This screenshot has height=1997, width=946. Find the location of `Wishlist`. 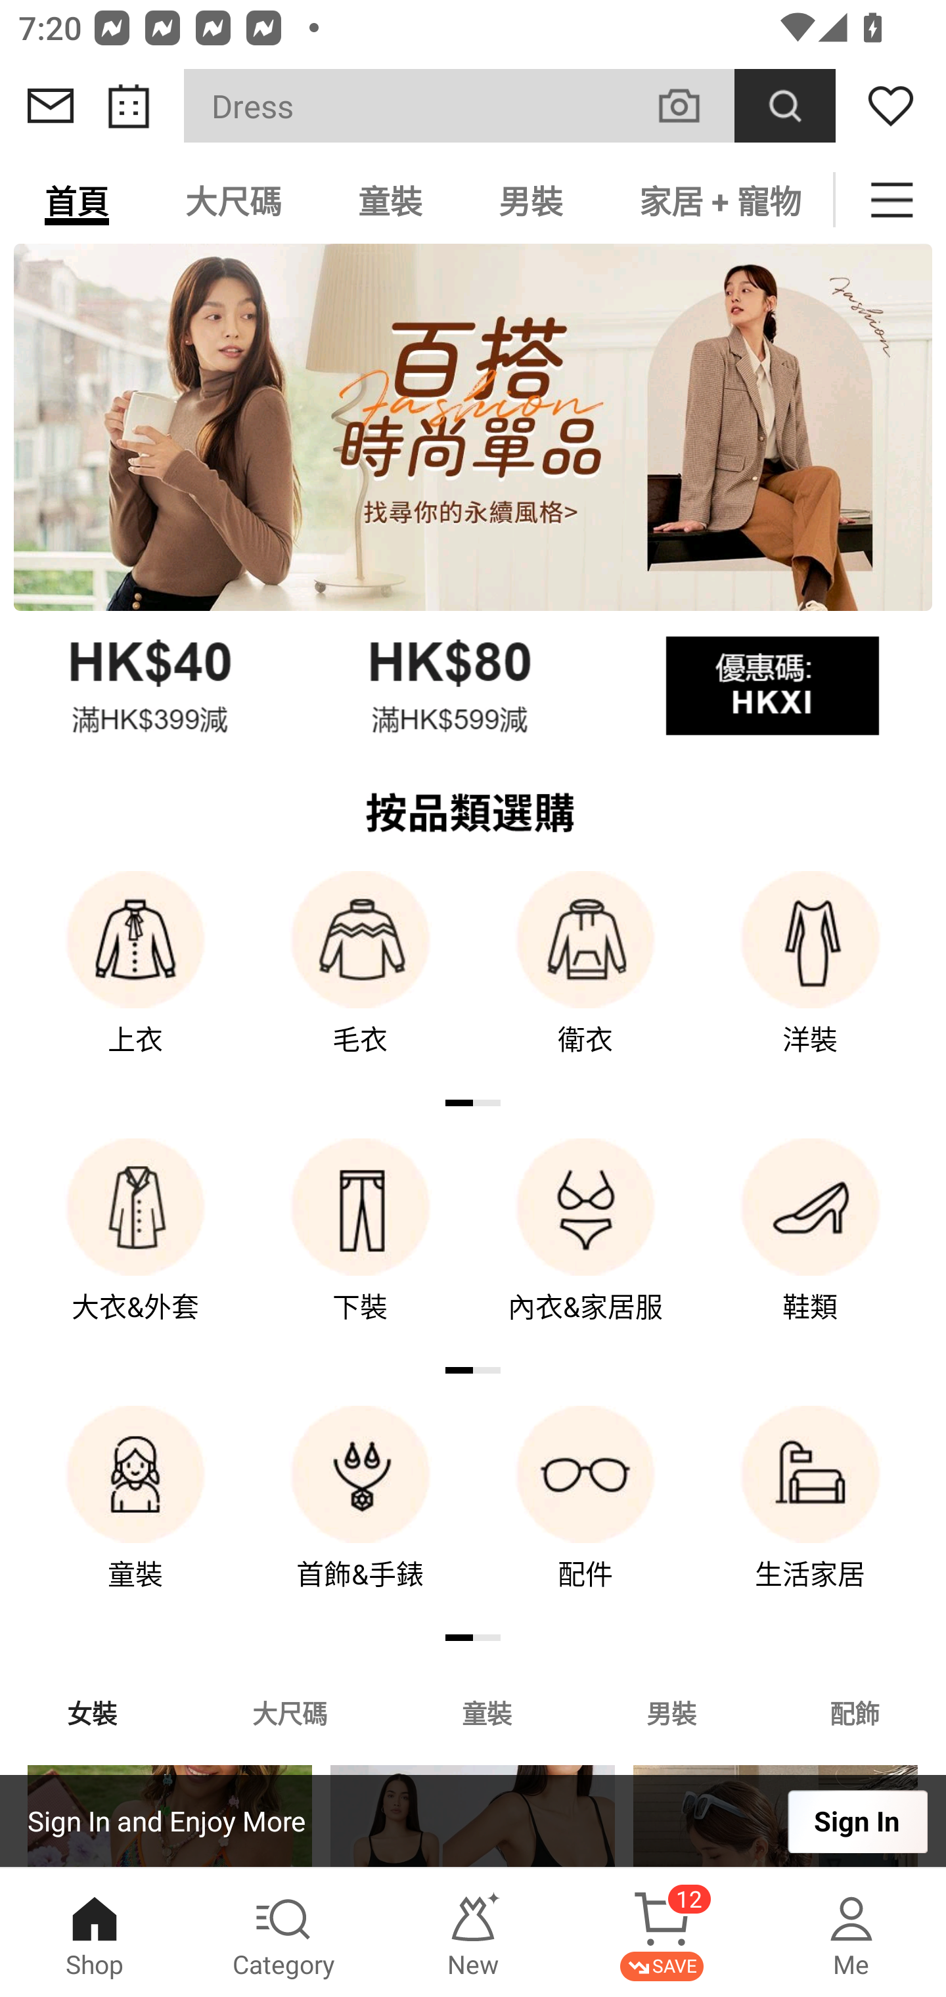

Wishlist is located at coordinates (891, 106).